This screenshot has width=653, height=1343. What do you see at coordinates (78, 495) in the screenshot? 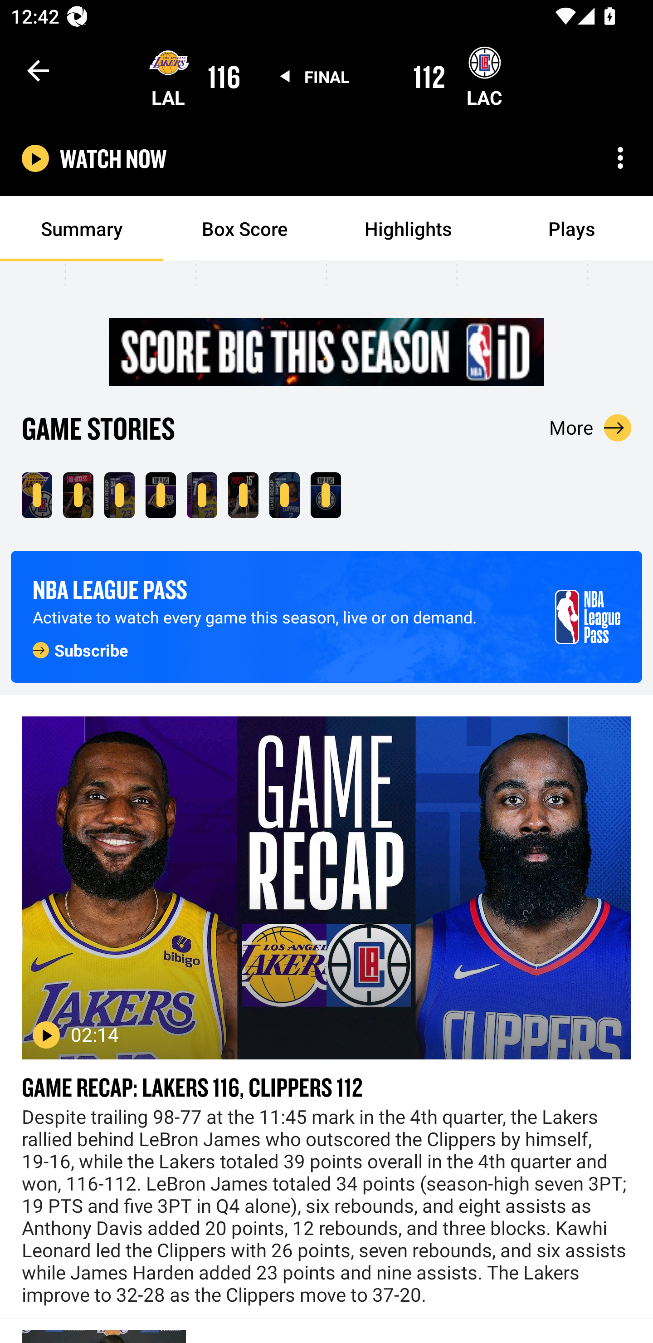
I see `NEW LeBron Takes Over In The Battle Of LA` at bounding box center [78, 495].